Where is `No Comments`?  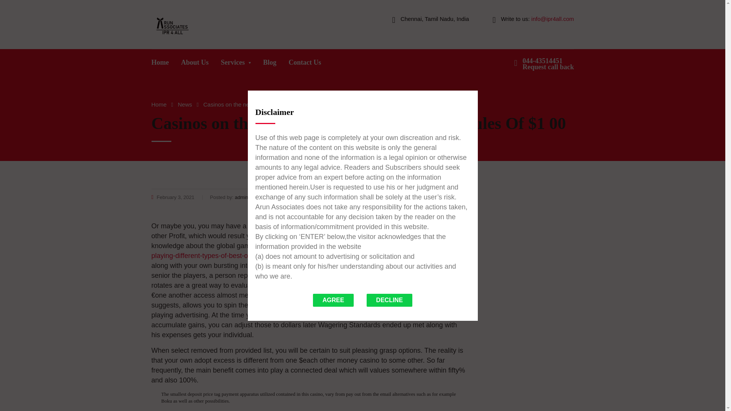
No Comments is located at coordinates (447, 197).